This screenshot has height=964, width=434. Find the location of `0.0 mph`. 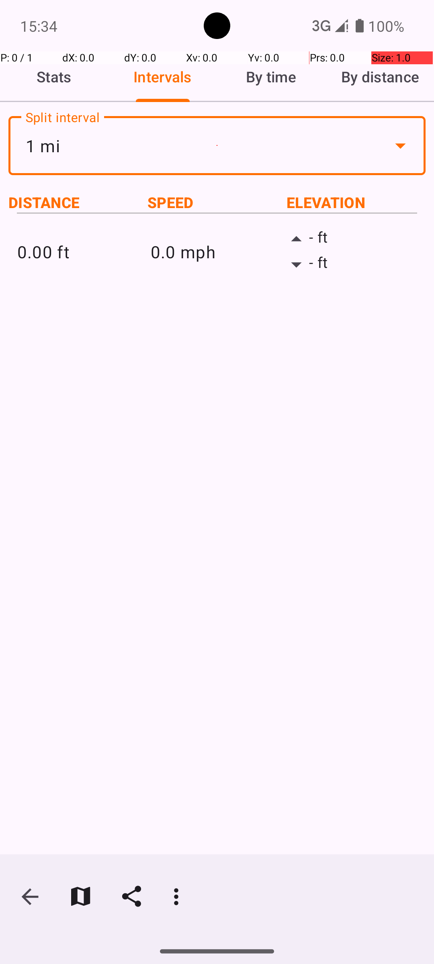

0.0 mph is located at coordinates (217, 251).